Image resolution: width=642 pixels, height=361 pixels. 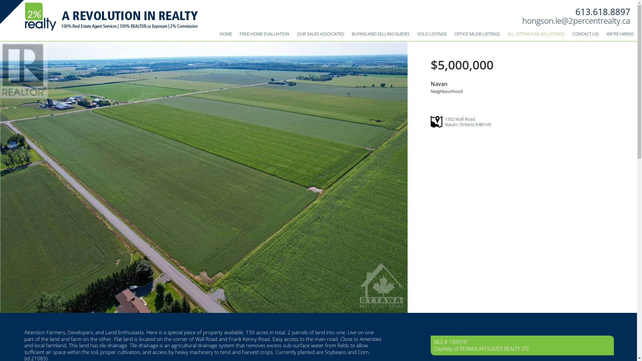 What do you see at coordinates (586, 34) in the screenshot?
I see `CONTACT US!` at bounding box center [586, 34].